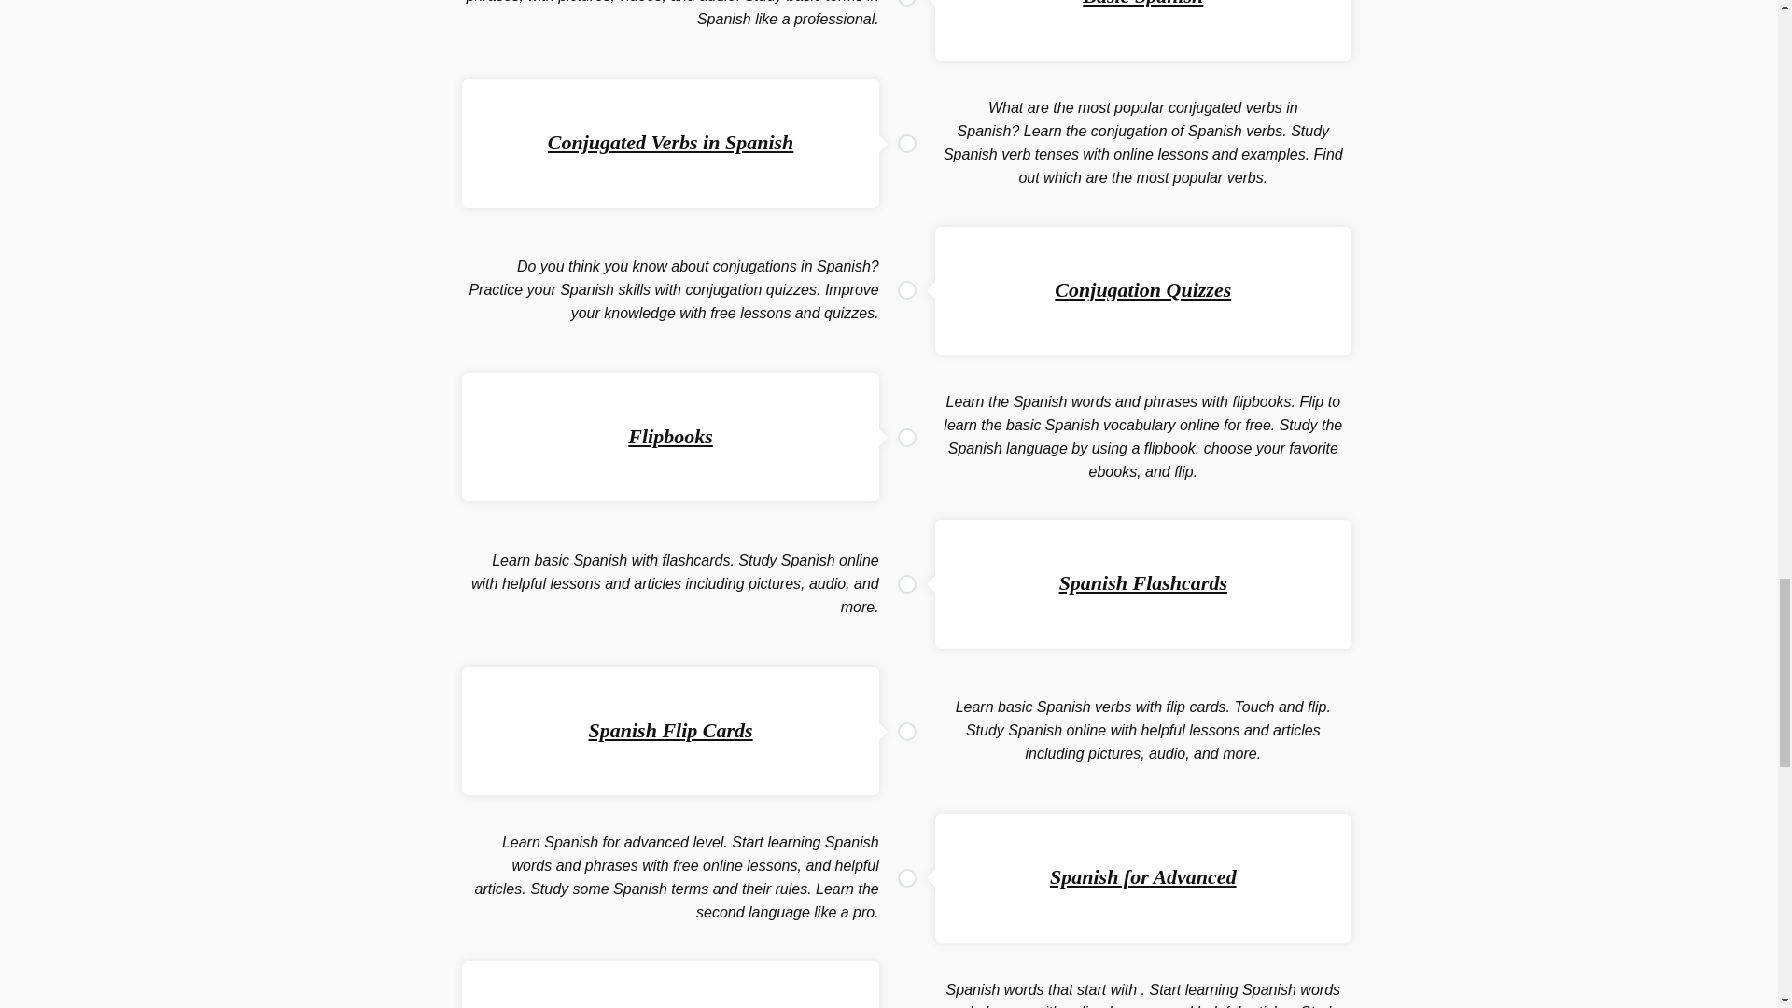 The width and height of the screenshot is (1792, 1008). Describe the element at coordinates (1142, 875) in the screenshot. I see `Spanish for Advanced` at that location.